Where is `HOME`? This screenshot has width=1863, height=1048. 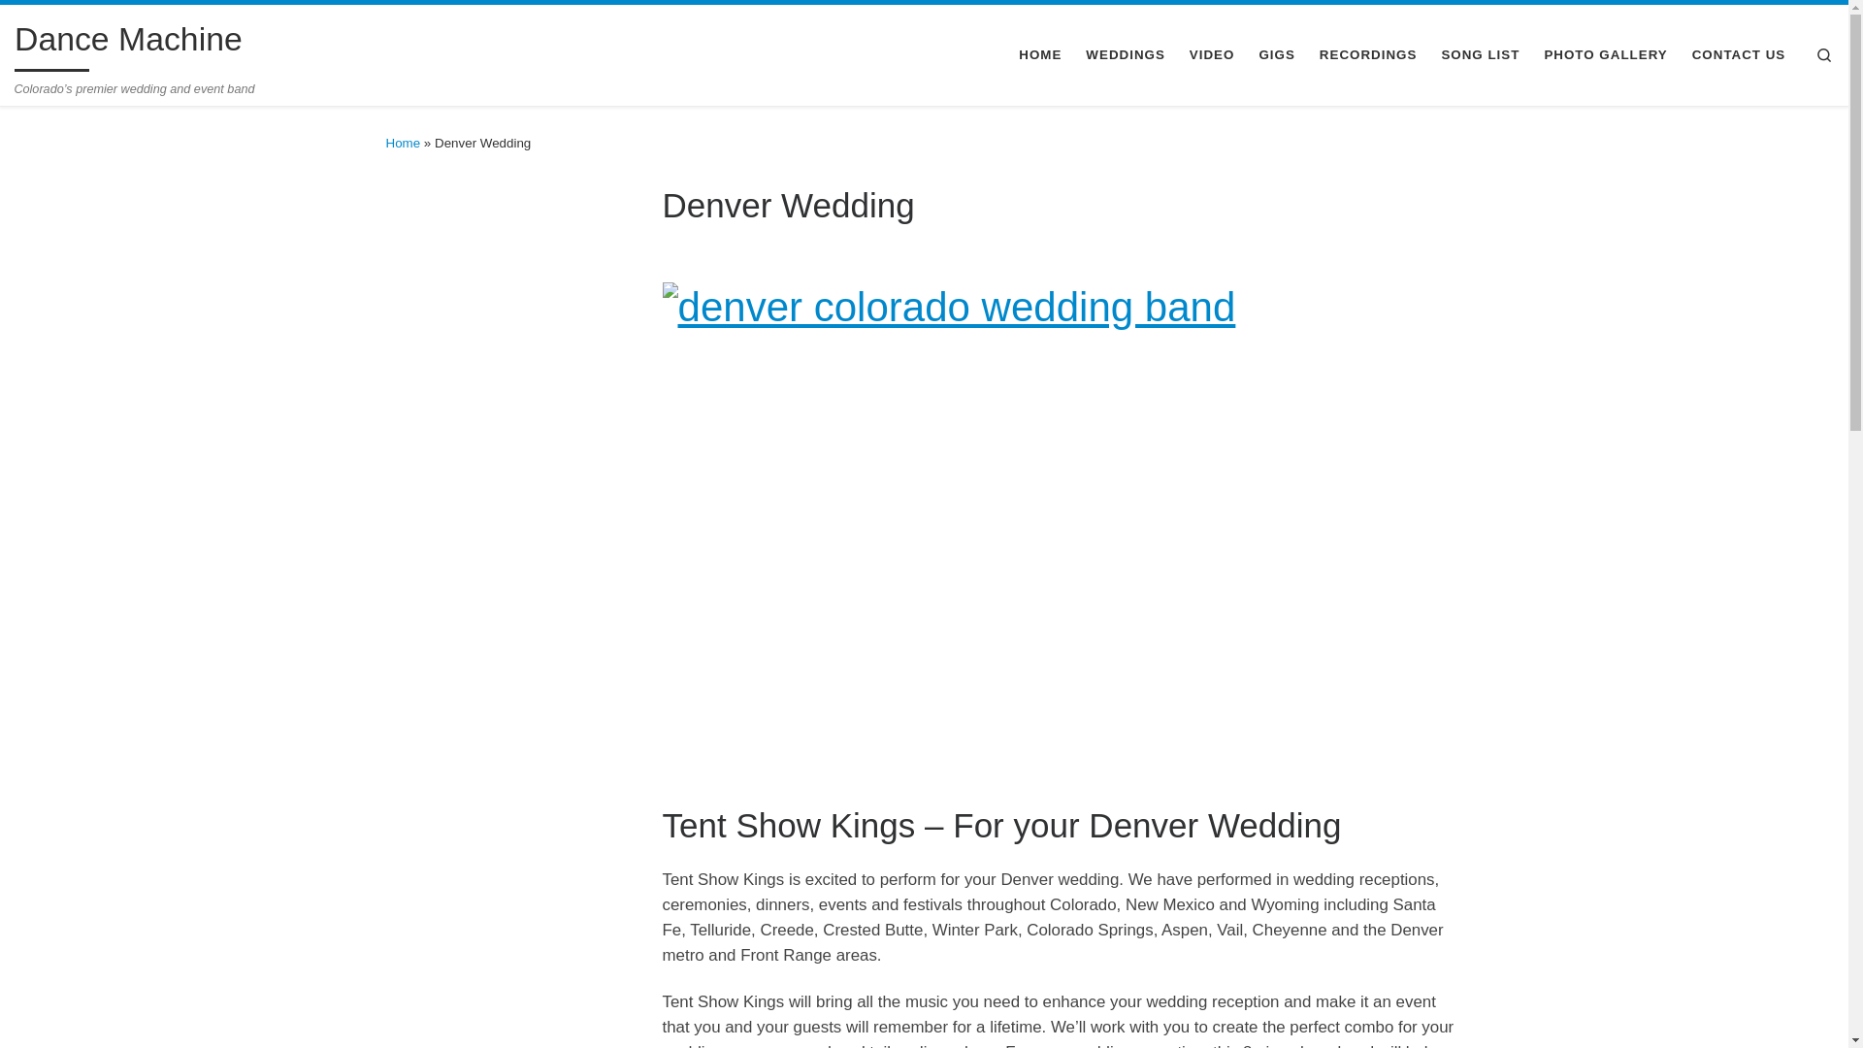
HOME is located at coordinates (1040, 55).